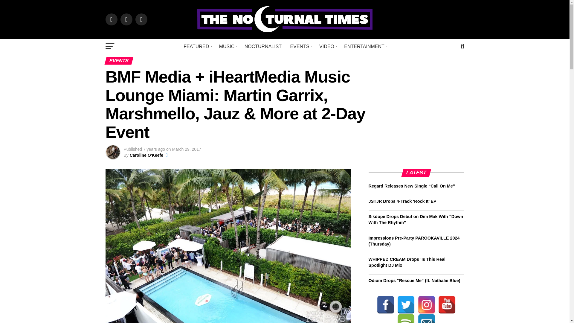 The height and width of the screenshot is (323, 574). I want to click on Posts by Caroline O'Keefe, so click(146, 155).